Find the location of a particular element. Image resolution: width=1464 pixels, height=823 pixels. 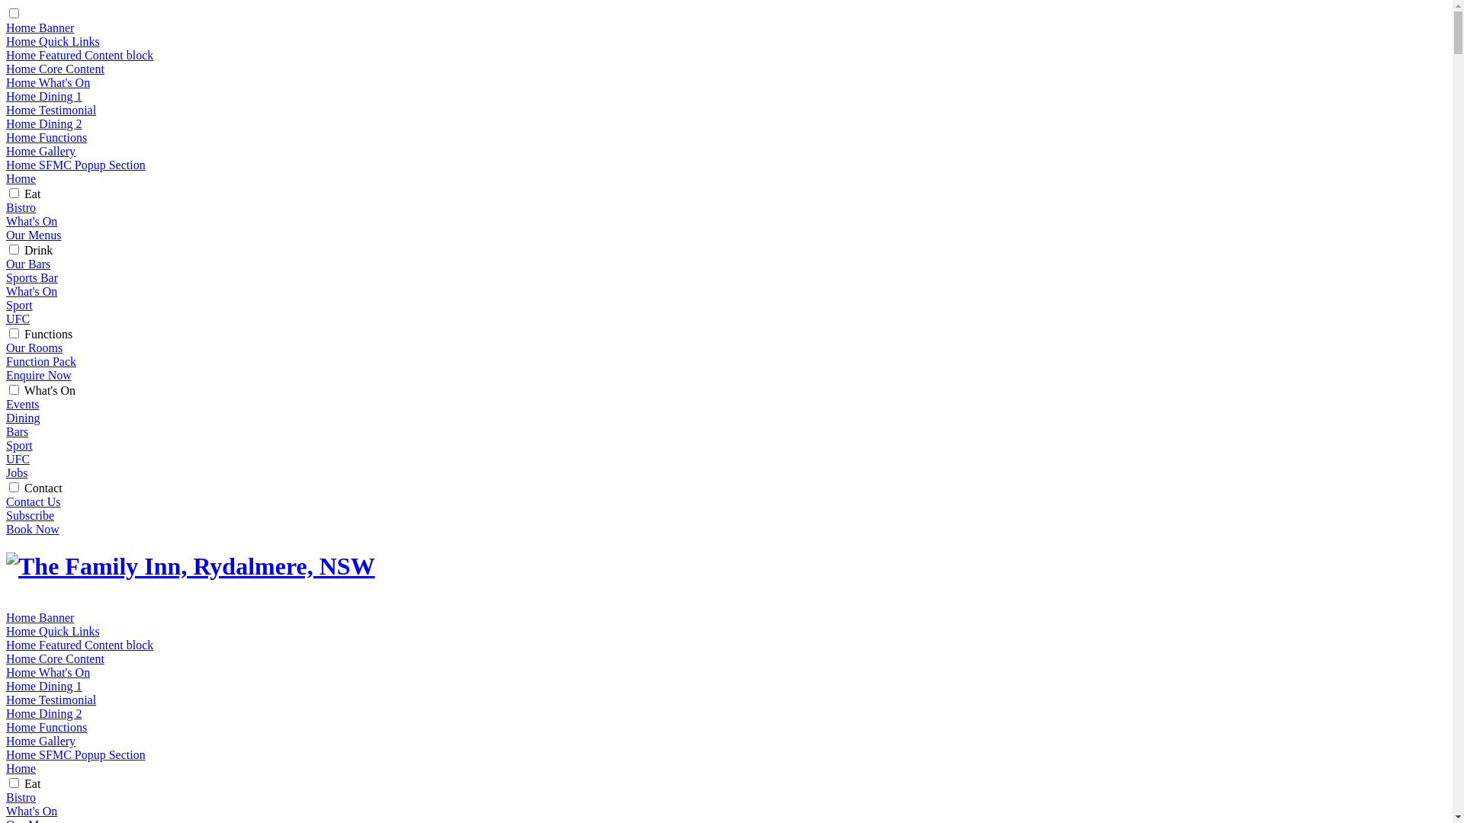

Home Testimonial is located at coordinates (51, 110).